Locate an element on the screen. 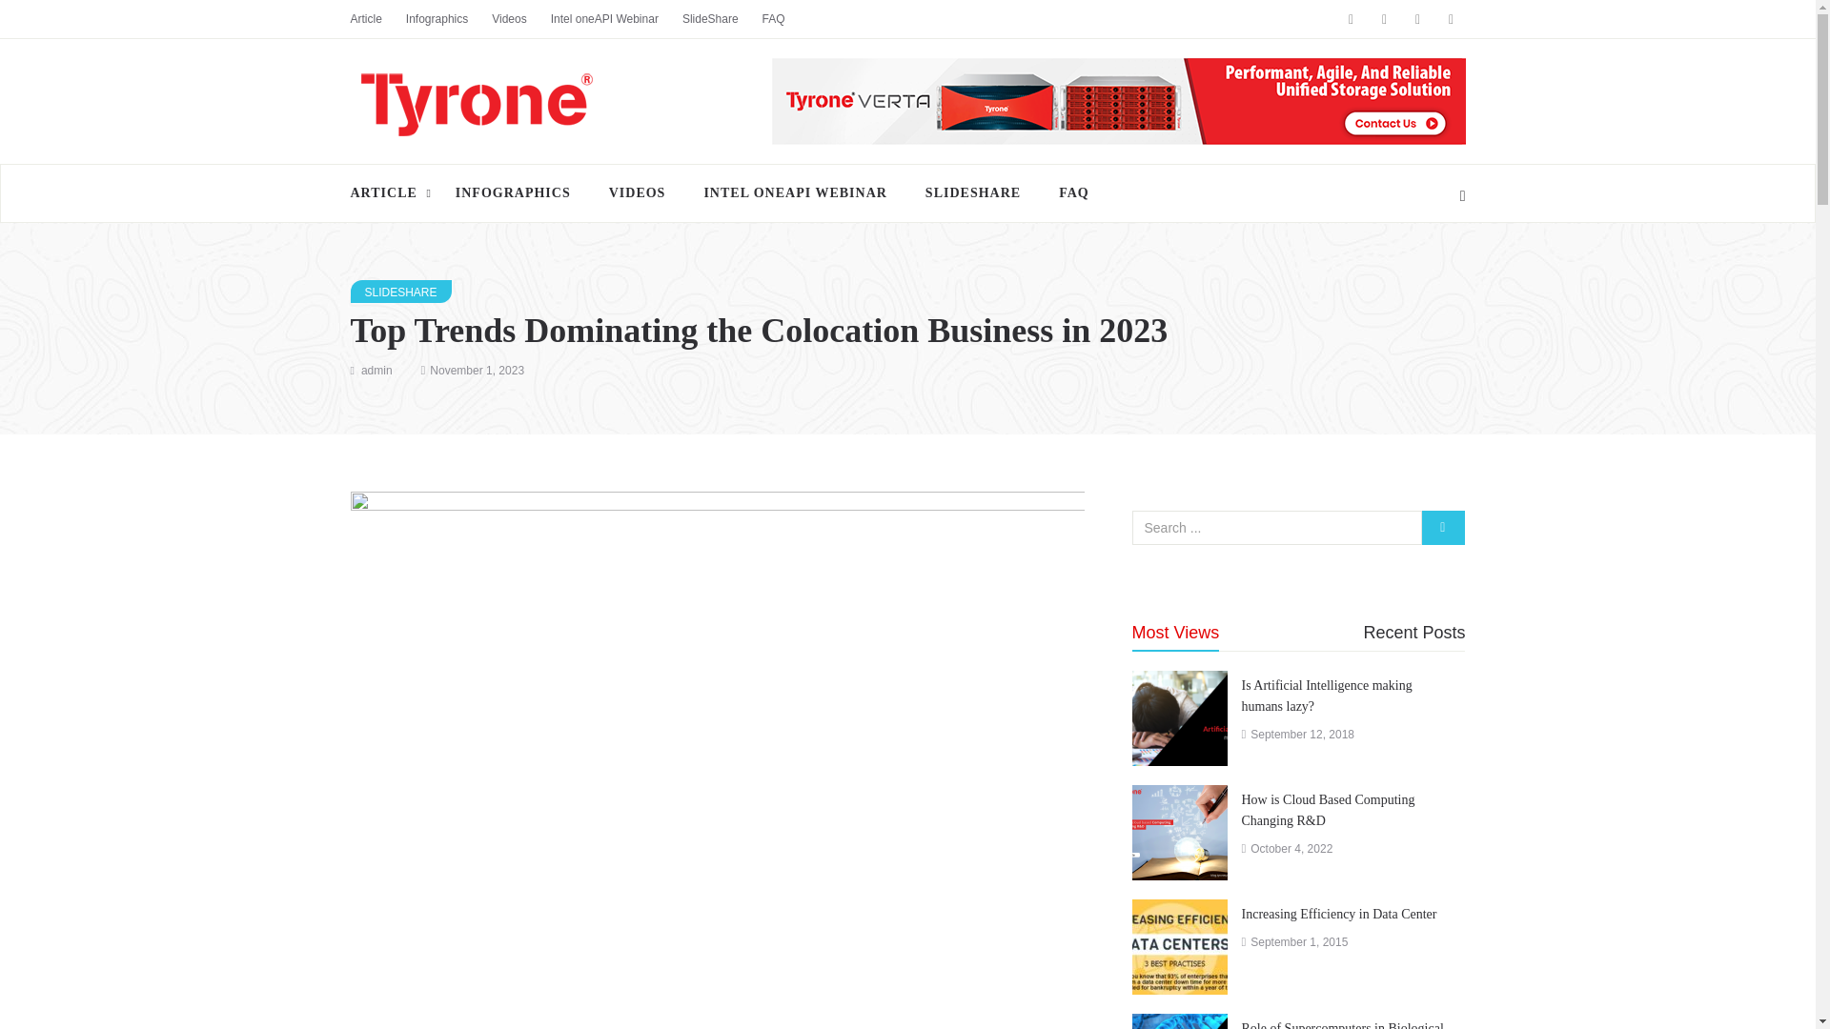 The image size is (1830, 1029). Article is located at coordinates (378, 19).